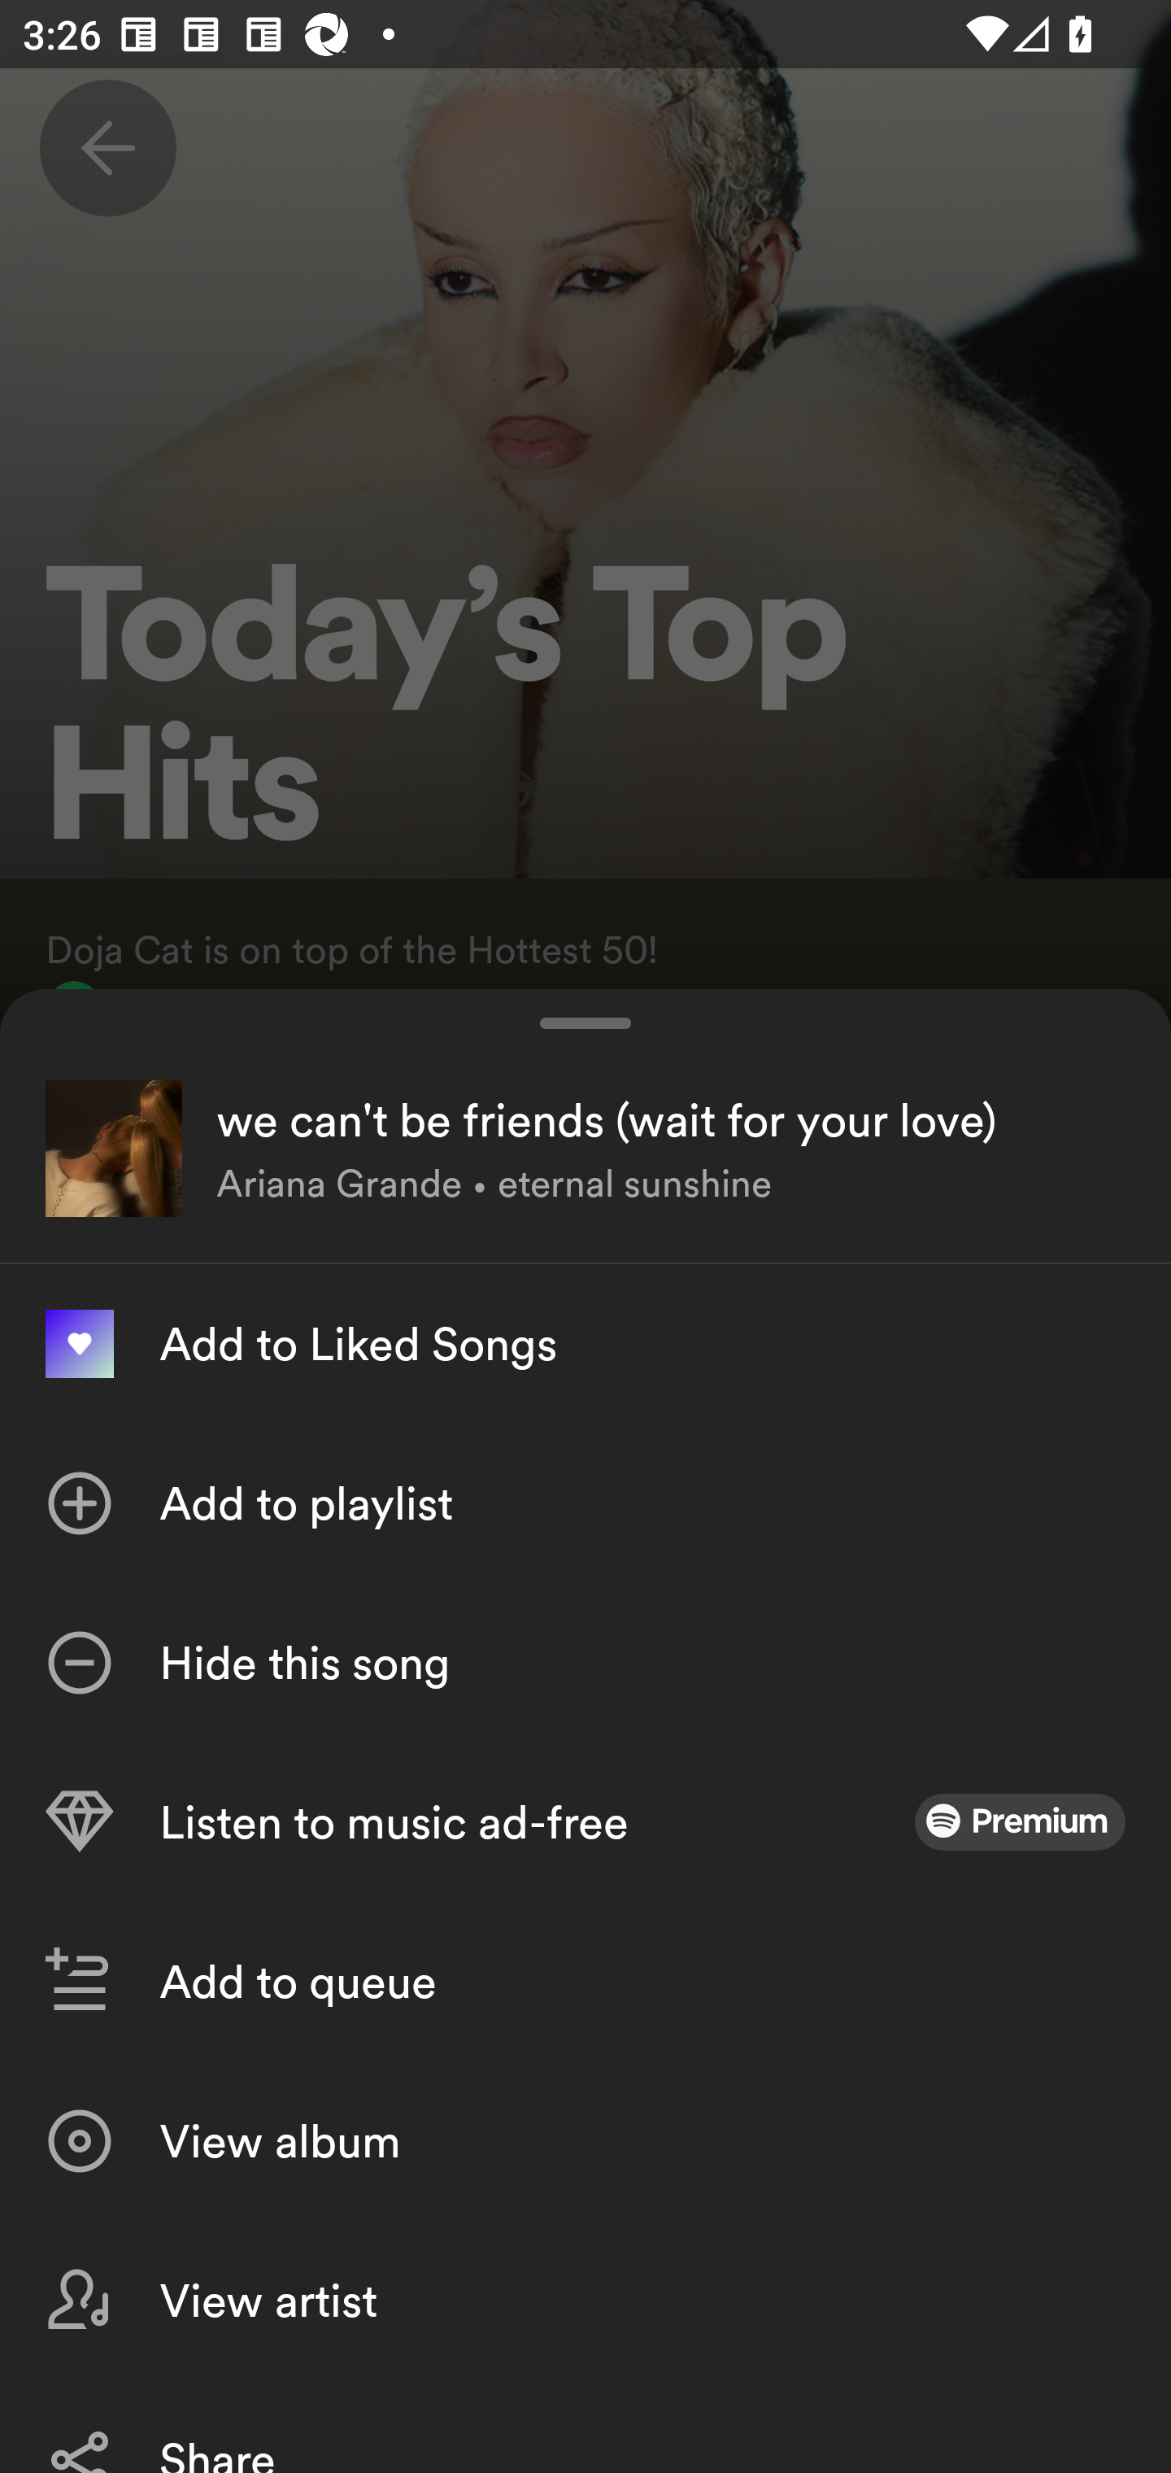 Image resolution: width=1171 pixels, height=2473 pixels. I want to click on Add to Liked Songs, so click(585, 1344).